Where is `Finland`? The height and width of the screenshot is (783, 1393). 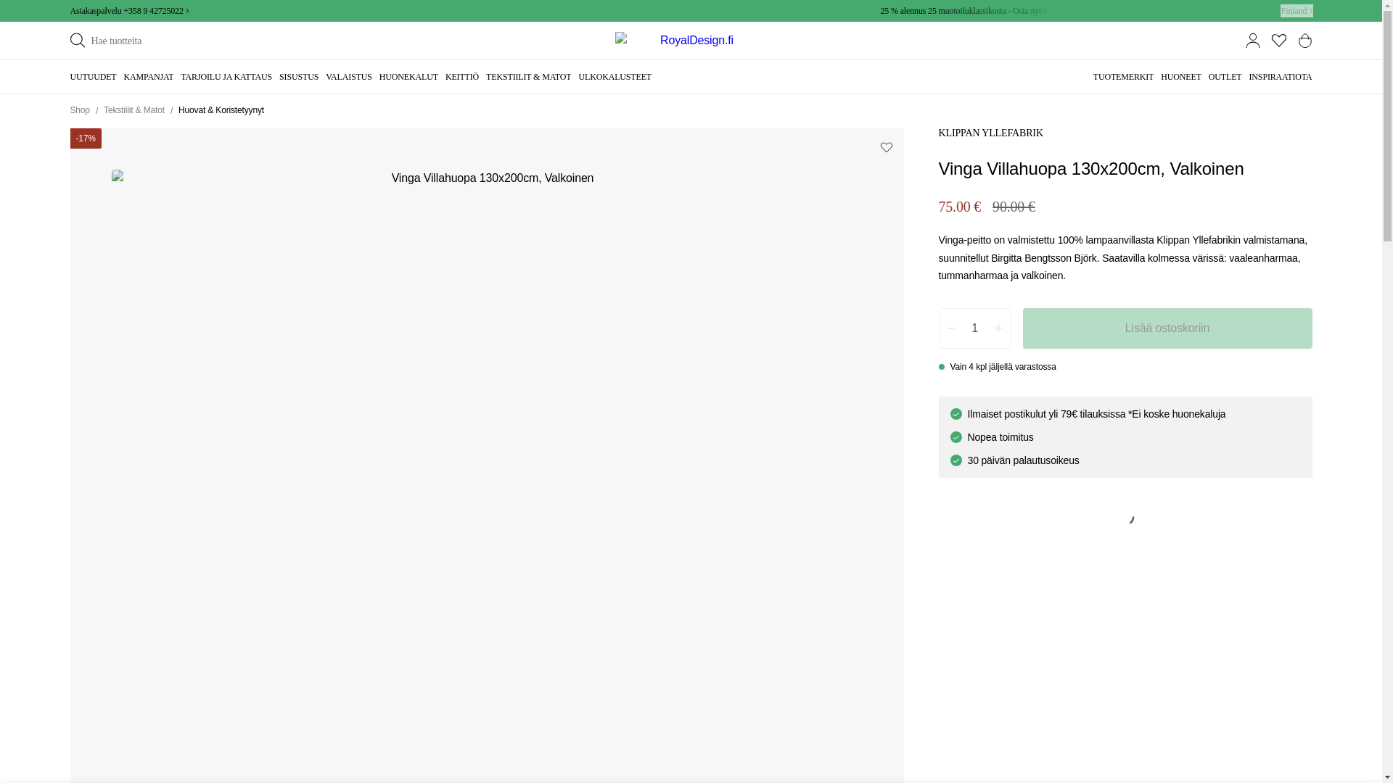
Finland is located at coordinates (1297, 10).